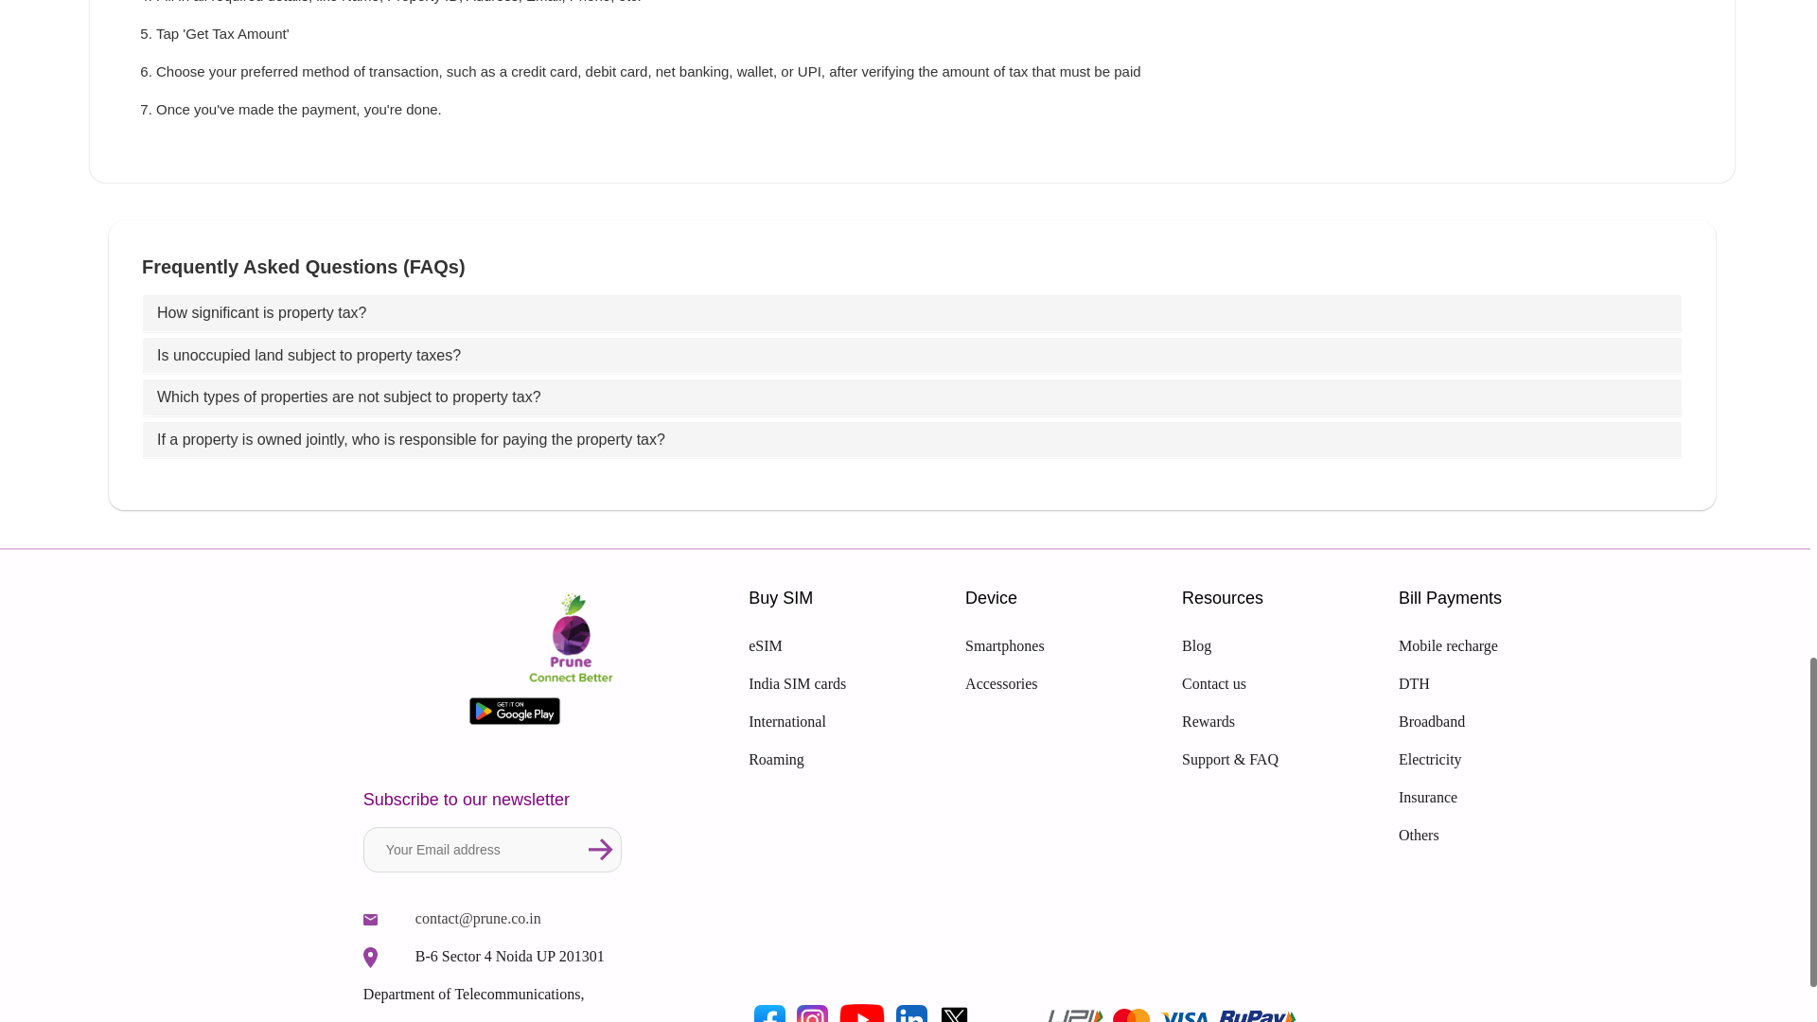 The height and width of the screenshot is (1022, 1817). Describe the element at coordinates (601, 850) in the screenshot. I see `Prune` at that location.